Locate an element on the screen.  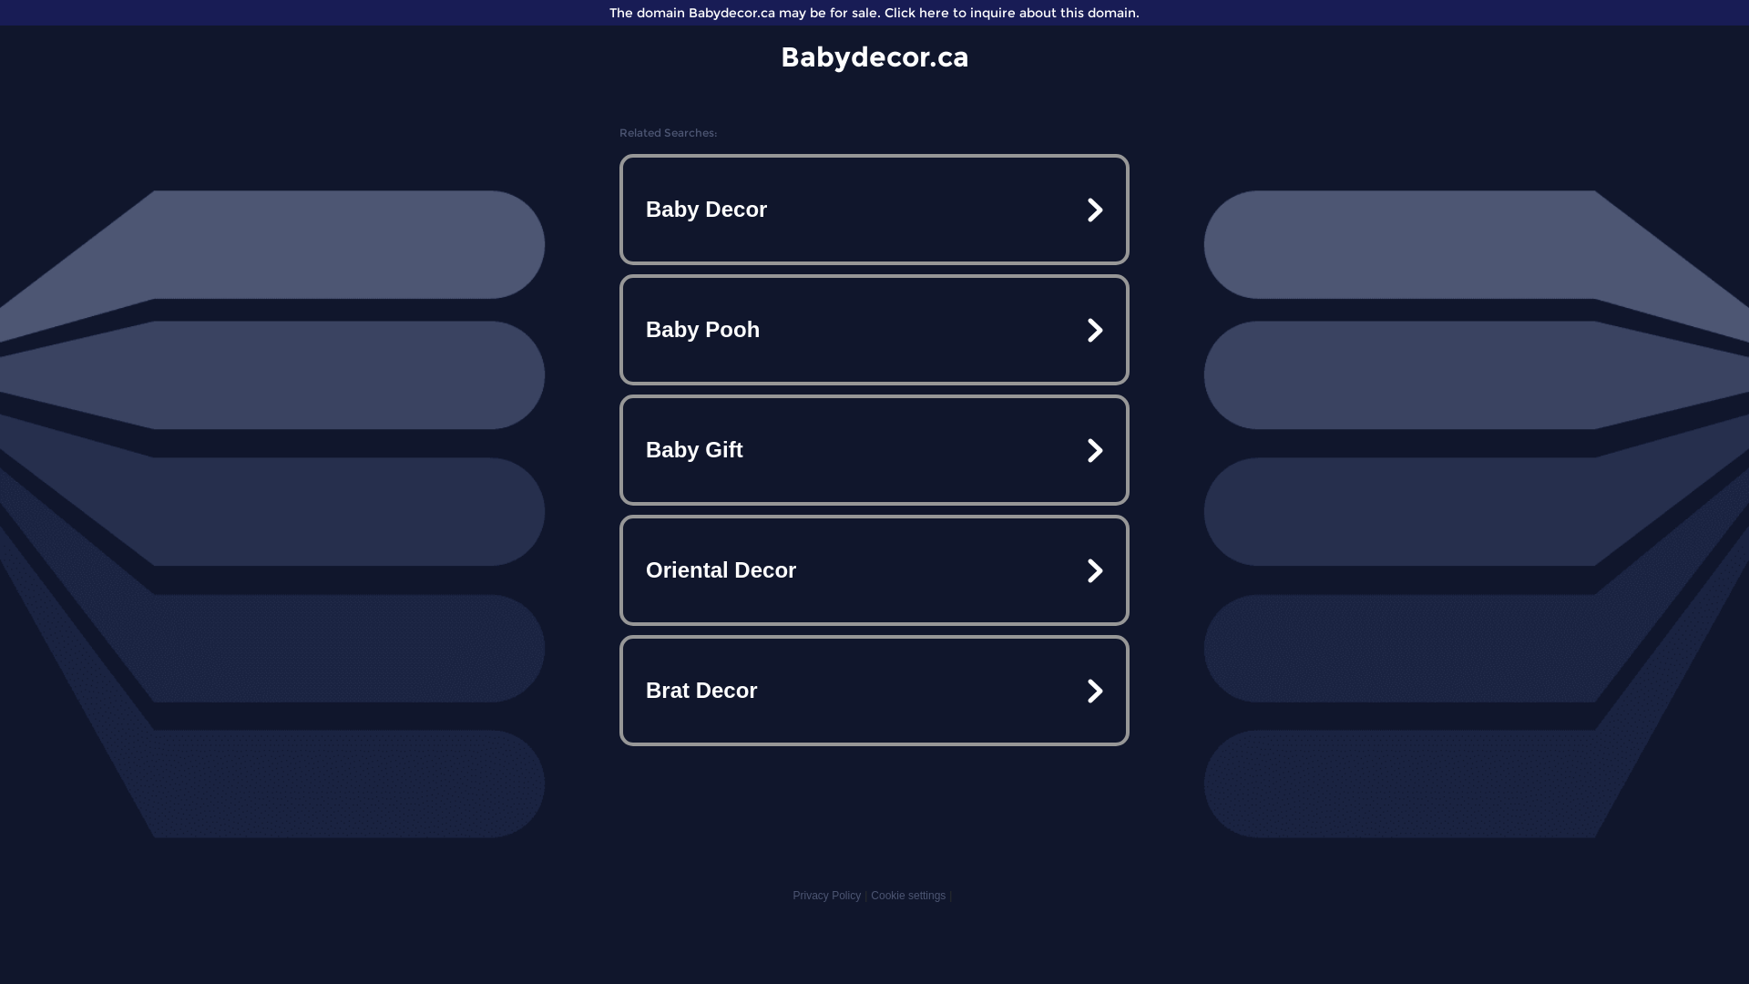
Cookie settings is located at coordinates (908, 896).